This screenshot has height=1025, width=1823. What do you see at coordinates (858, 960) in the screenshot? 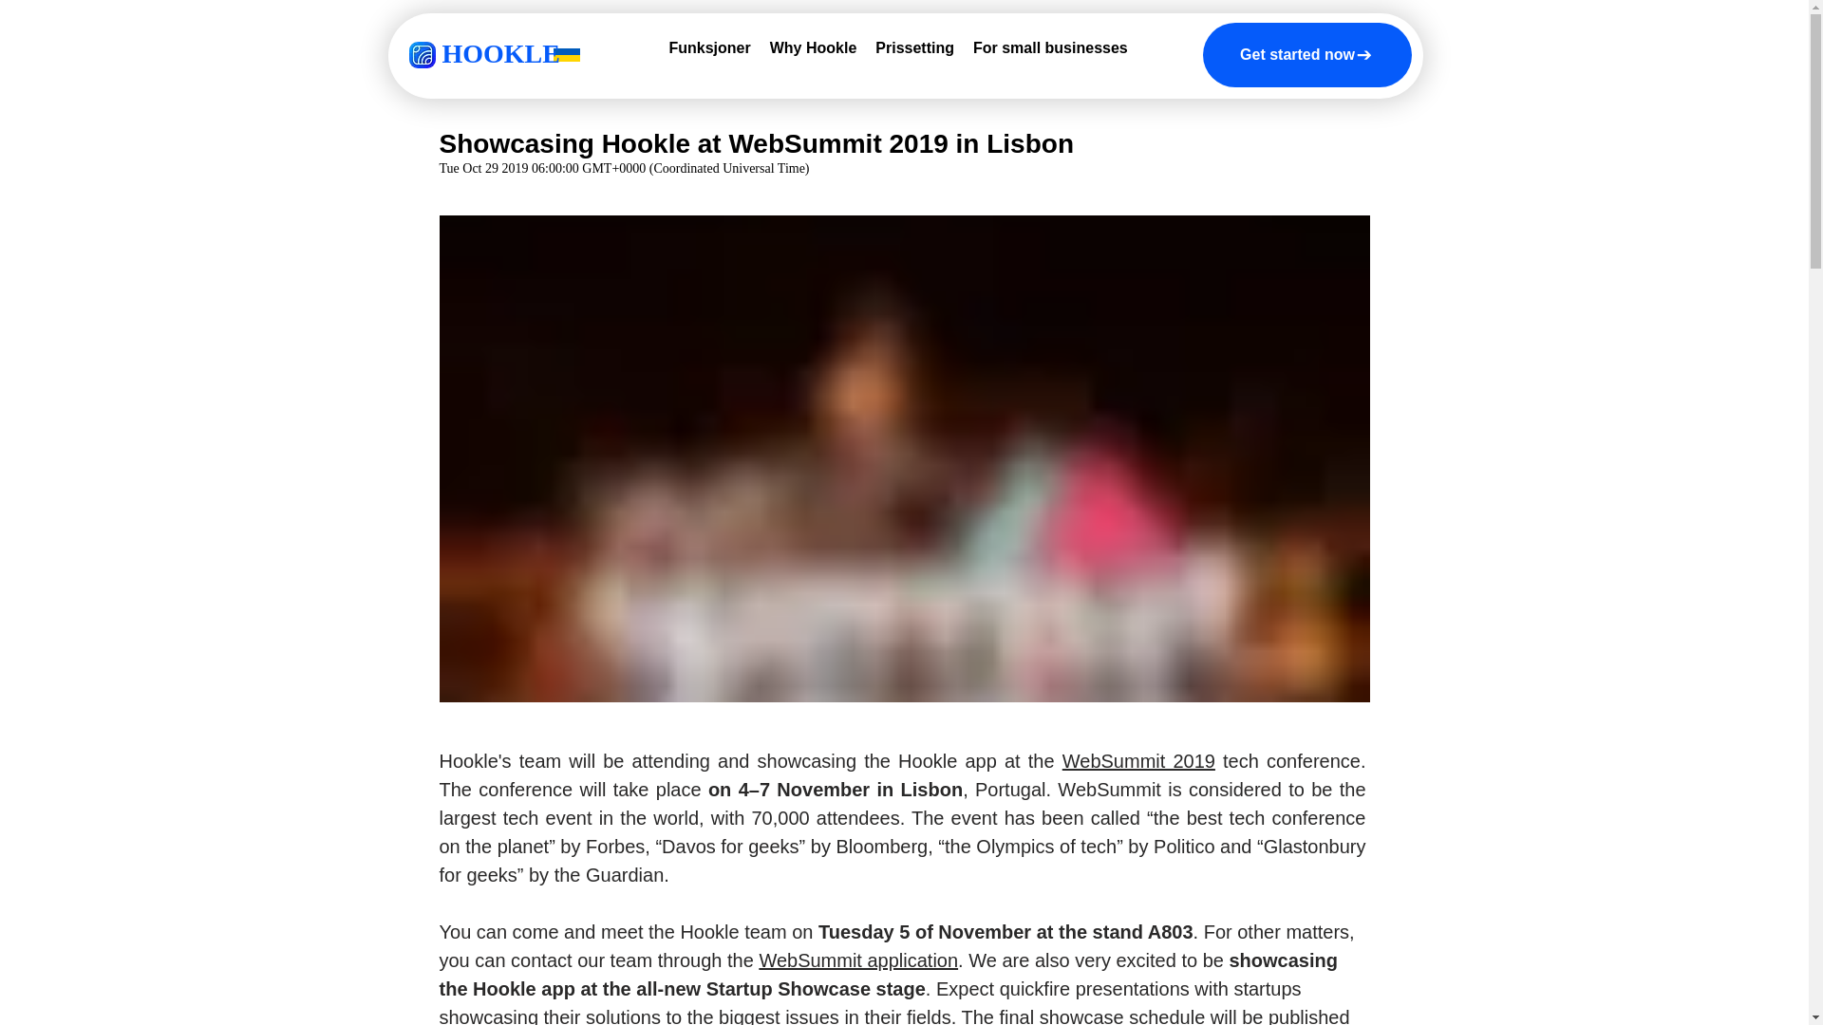
I see `WebSummit application` at bounding box center [858, 960].